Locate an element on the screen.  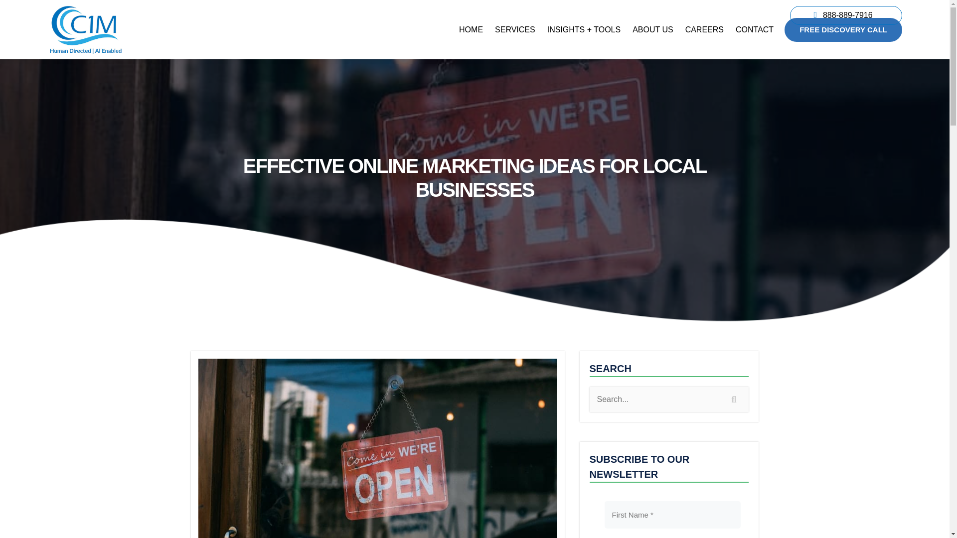
Services is located at coordinates (515, 30).